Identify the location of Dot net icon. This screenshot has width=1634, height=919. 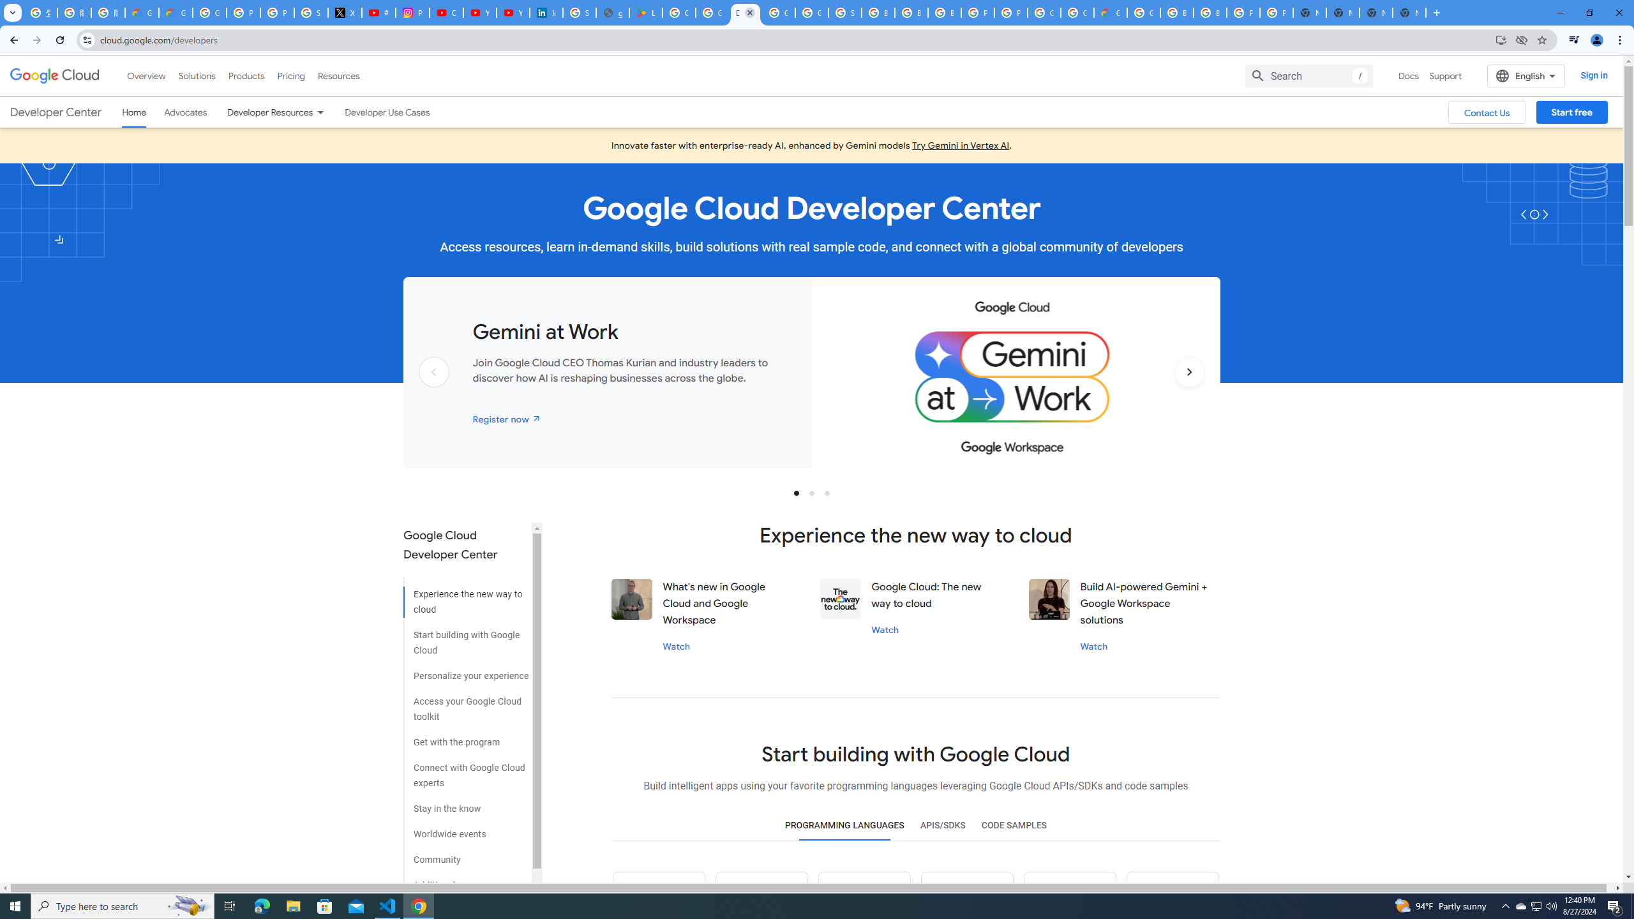
(1069, 895).